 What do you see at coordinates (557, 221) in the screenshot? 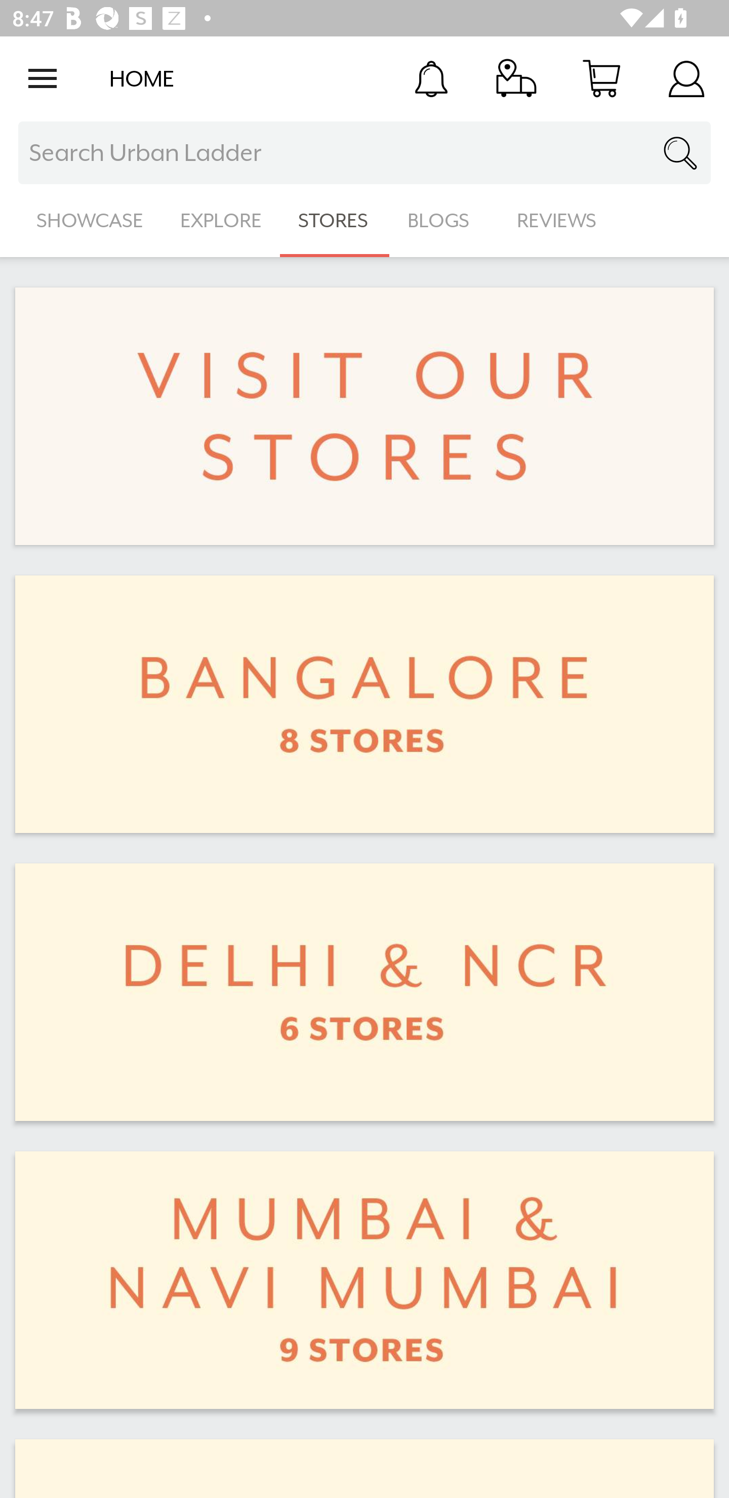
I see `REVIEWS` at bounding box center [557, 221].